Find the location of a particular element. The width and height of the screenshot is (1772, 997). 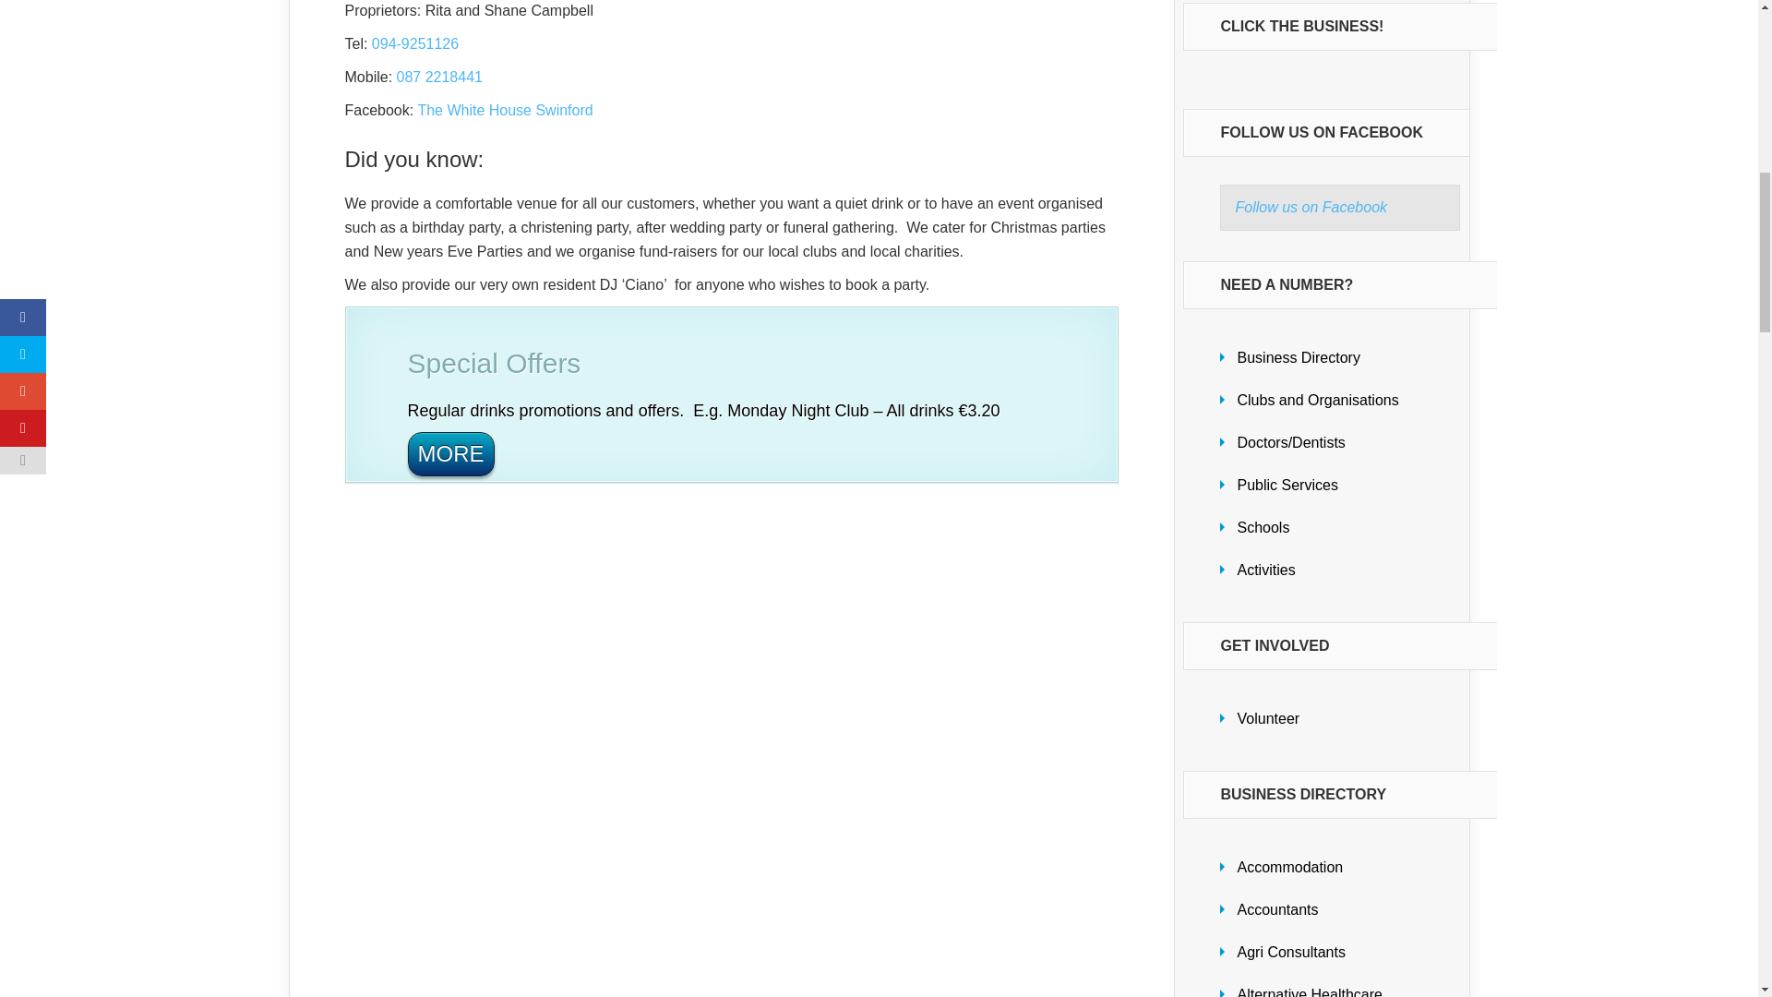

MORE is located at coordinates (450, 454).